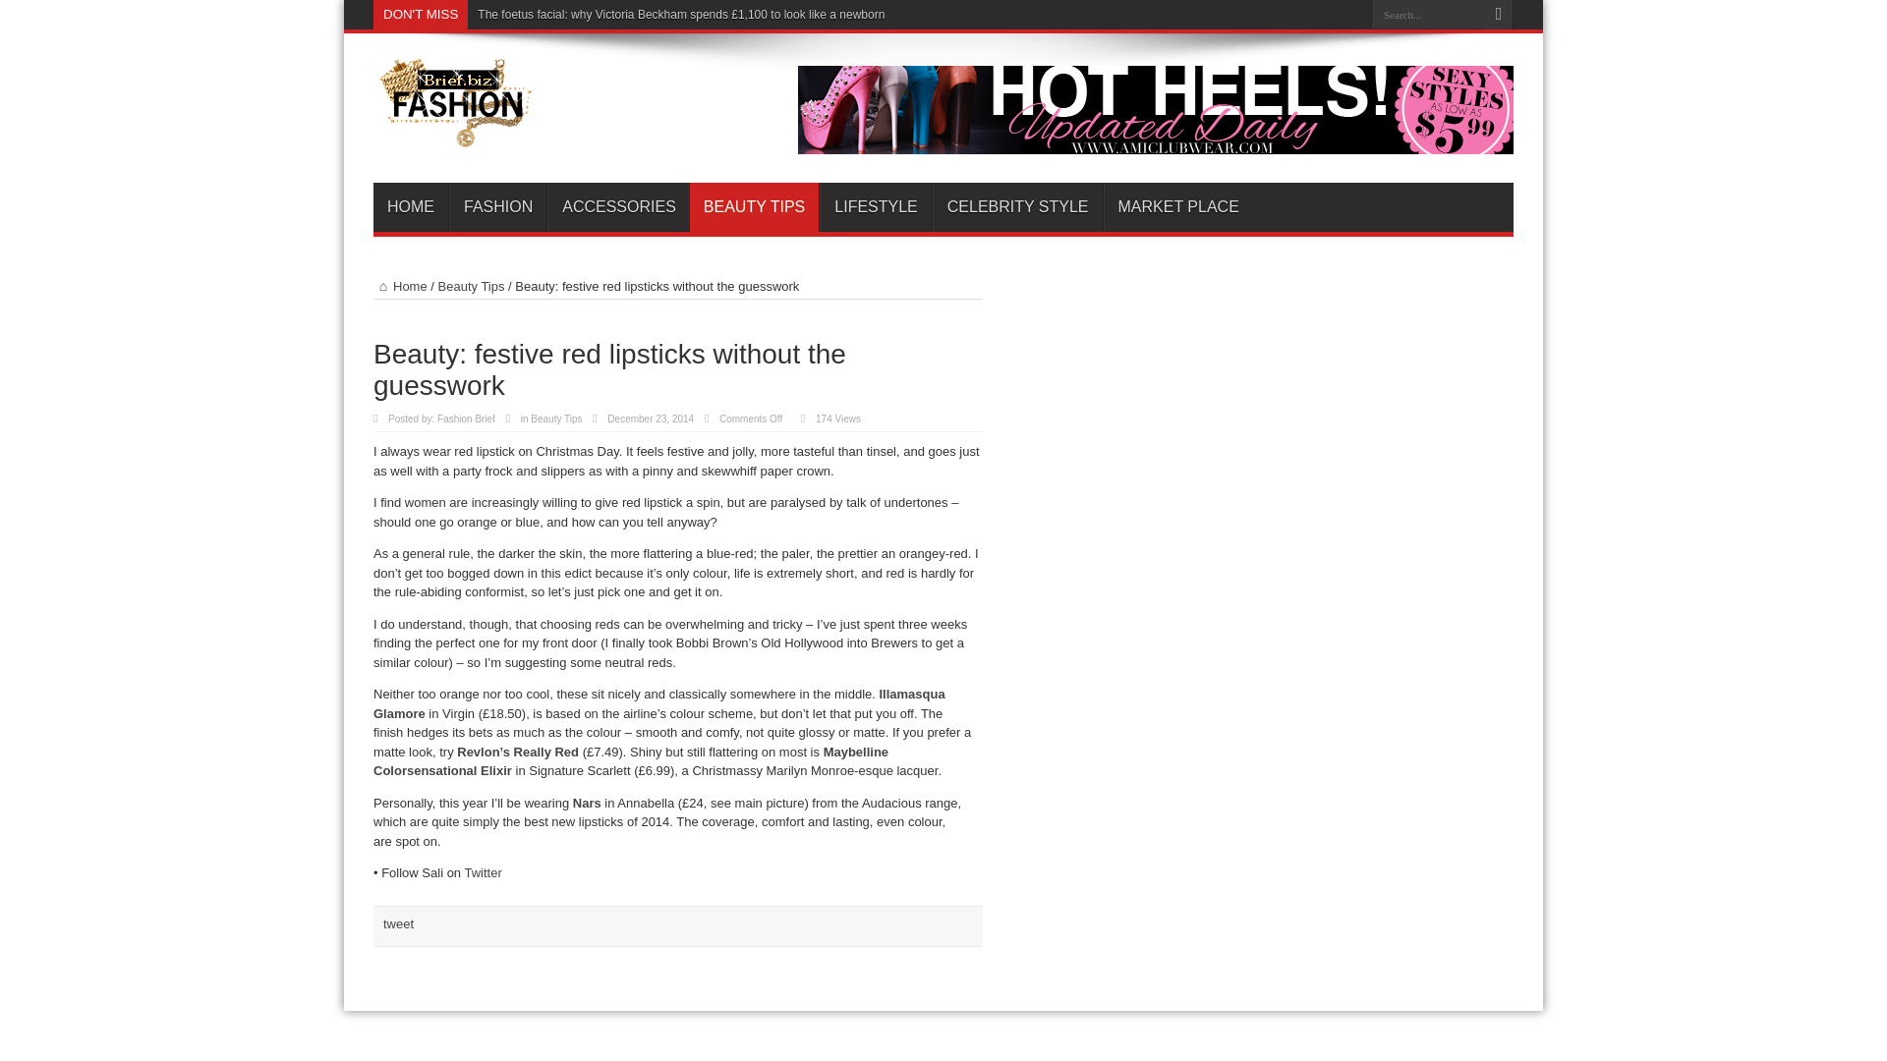 Image resolution: width=1887 pixels, height=1061 pixels. Describe the element at coordinates (755, 206) in the screenshot. I see `BEAUTY TIPS` at that location.